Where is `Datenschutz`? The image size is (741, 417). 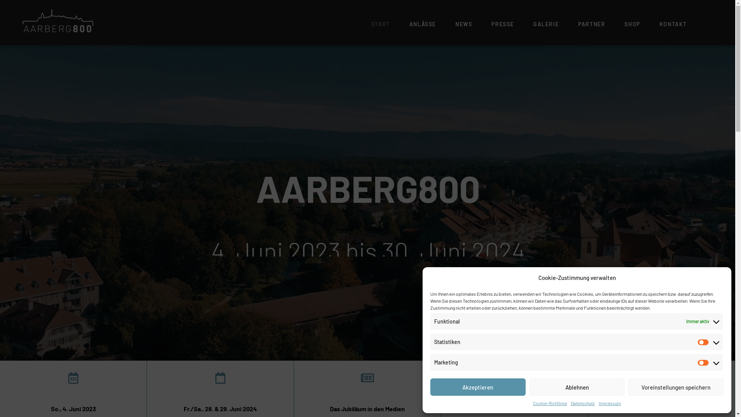 Datenschutz is located at coordinates (583, 403).